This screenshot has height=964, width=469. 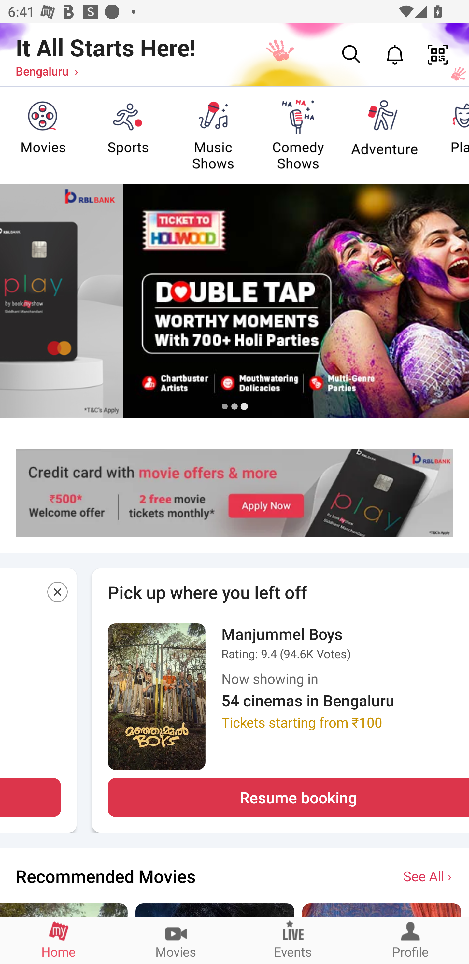 I want to click on Resume booking, so click(x=289, y=798).